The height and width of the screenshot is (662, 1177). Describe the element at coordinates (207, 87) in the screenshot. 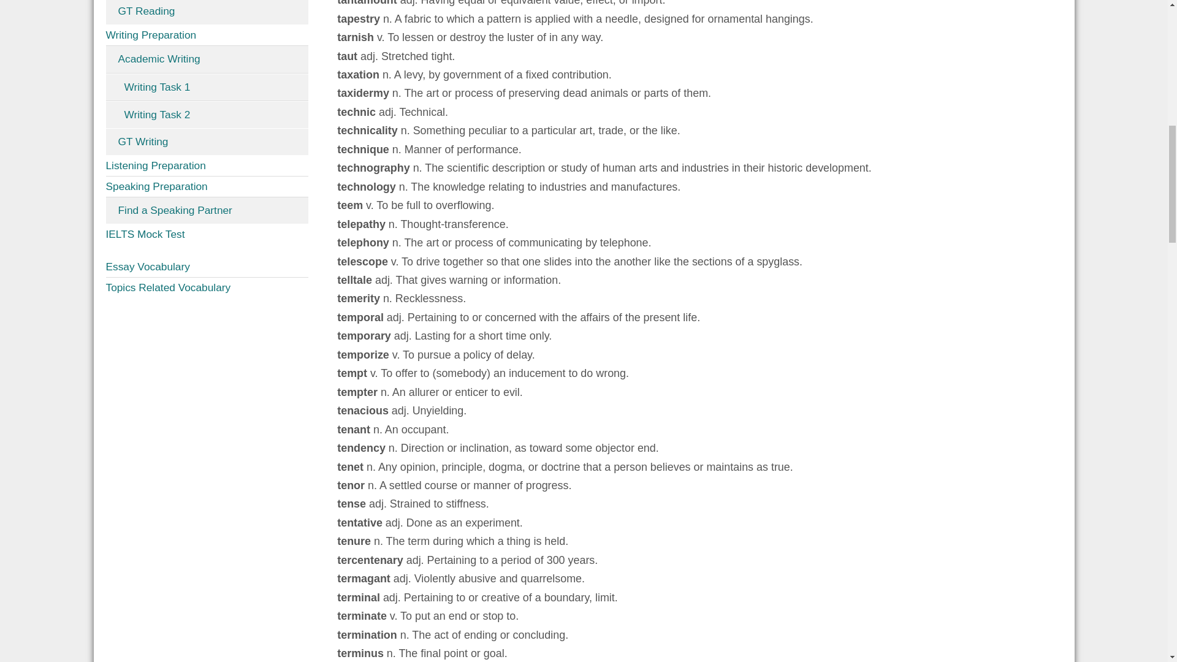

I see `Writing Task 1` at that location.